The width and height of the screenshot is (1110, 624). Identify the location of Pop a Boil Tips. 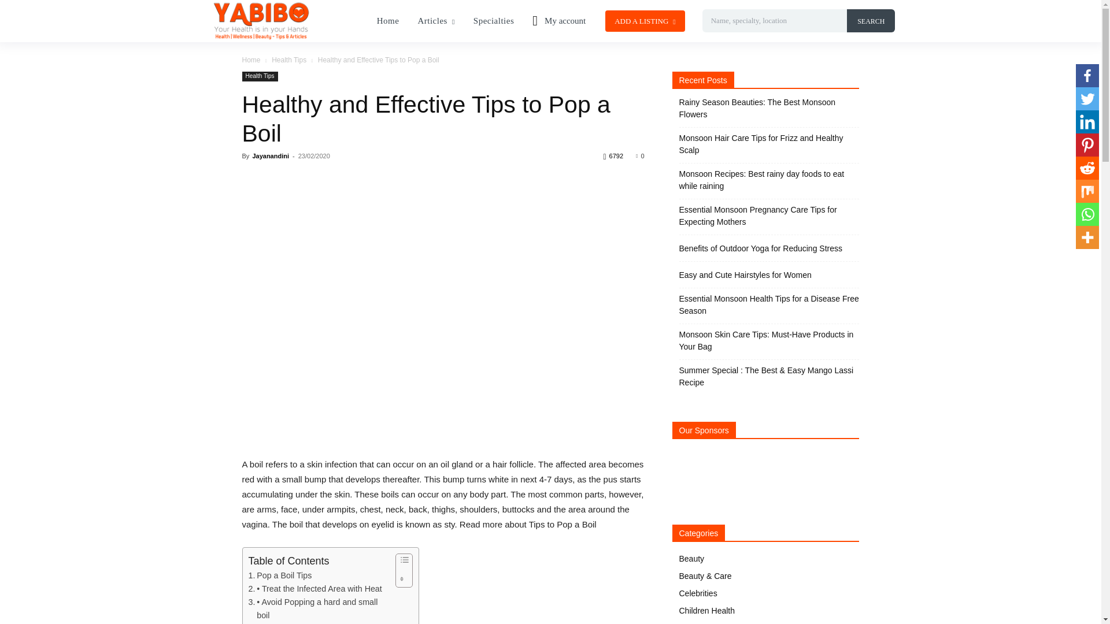
(280, 575).